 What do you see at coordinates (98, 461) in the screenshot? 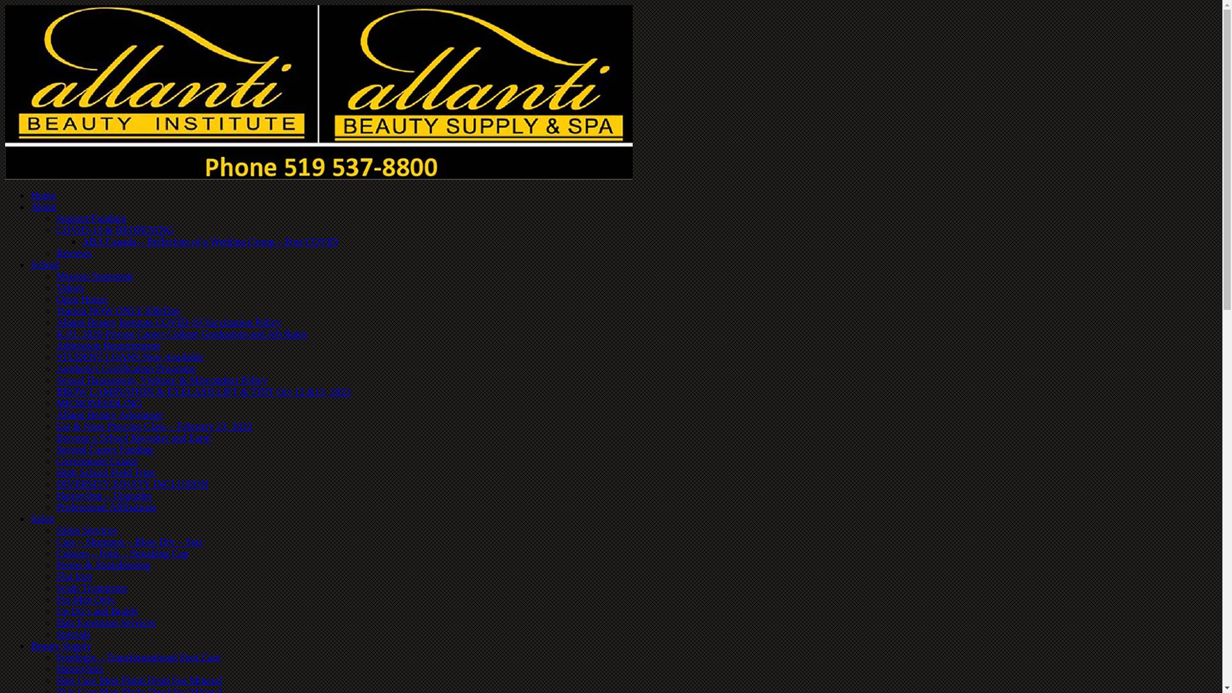
I see `Government Grants` at bounding box center [98, 461].